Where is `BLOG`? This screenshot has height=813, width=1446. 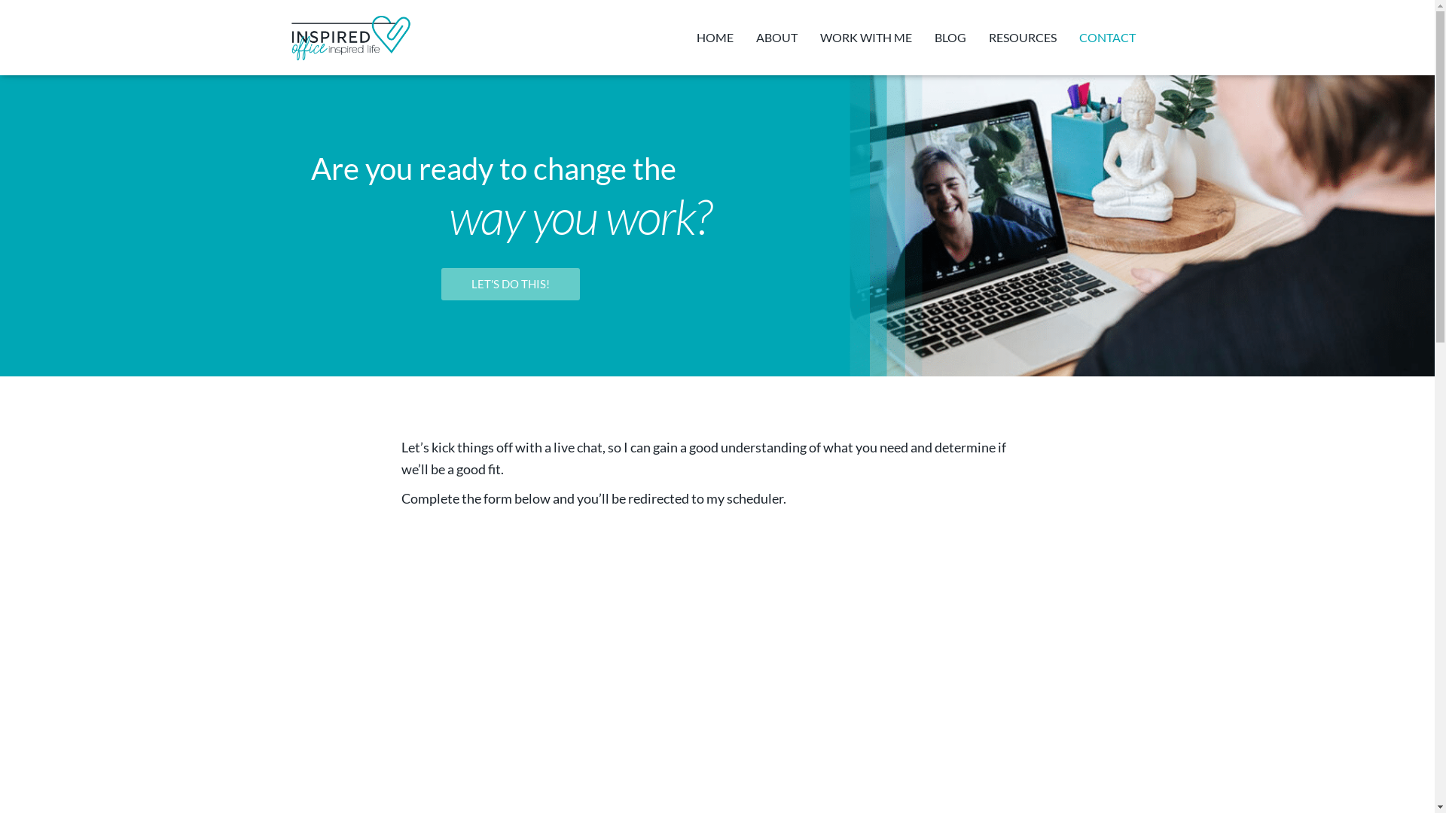 BLOG is located at coordinates (950, 38).